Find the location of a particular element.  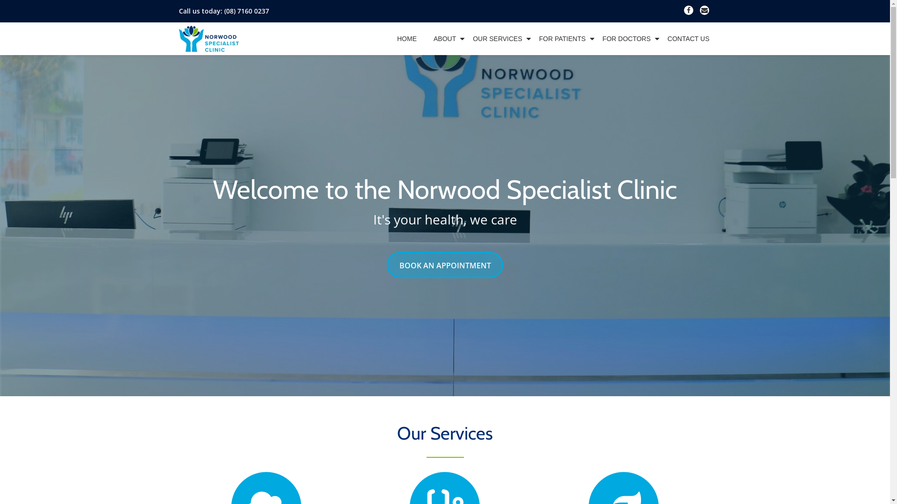

FOR DOCTORS is located at coordinates (627, 39).